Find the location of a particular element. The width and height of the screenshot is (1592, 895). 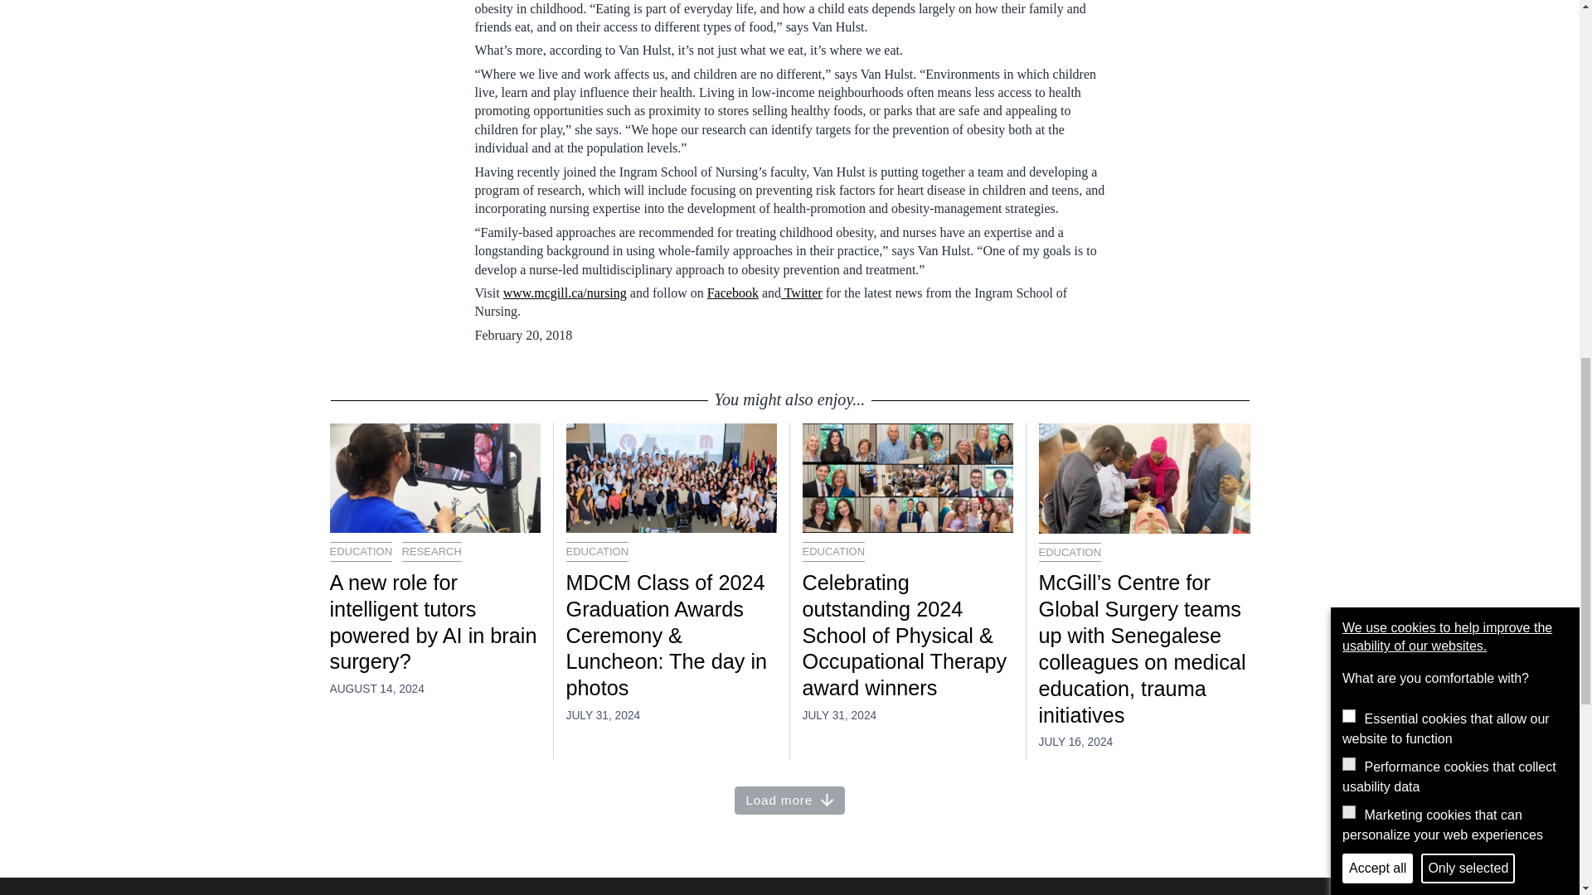

EDUCATION is located at coordinates (834, 552).